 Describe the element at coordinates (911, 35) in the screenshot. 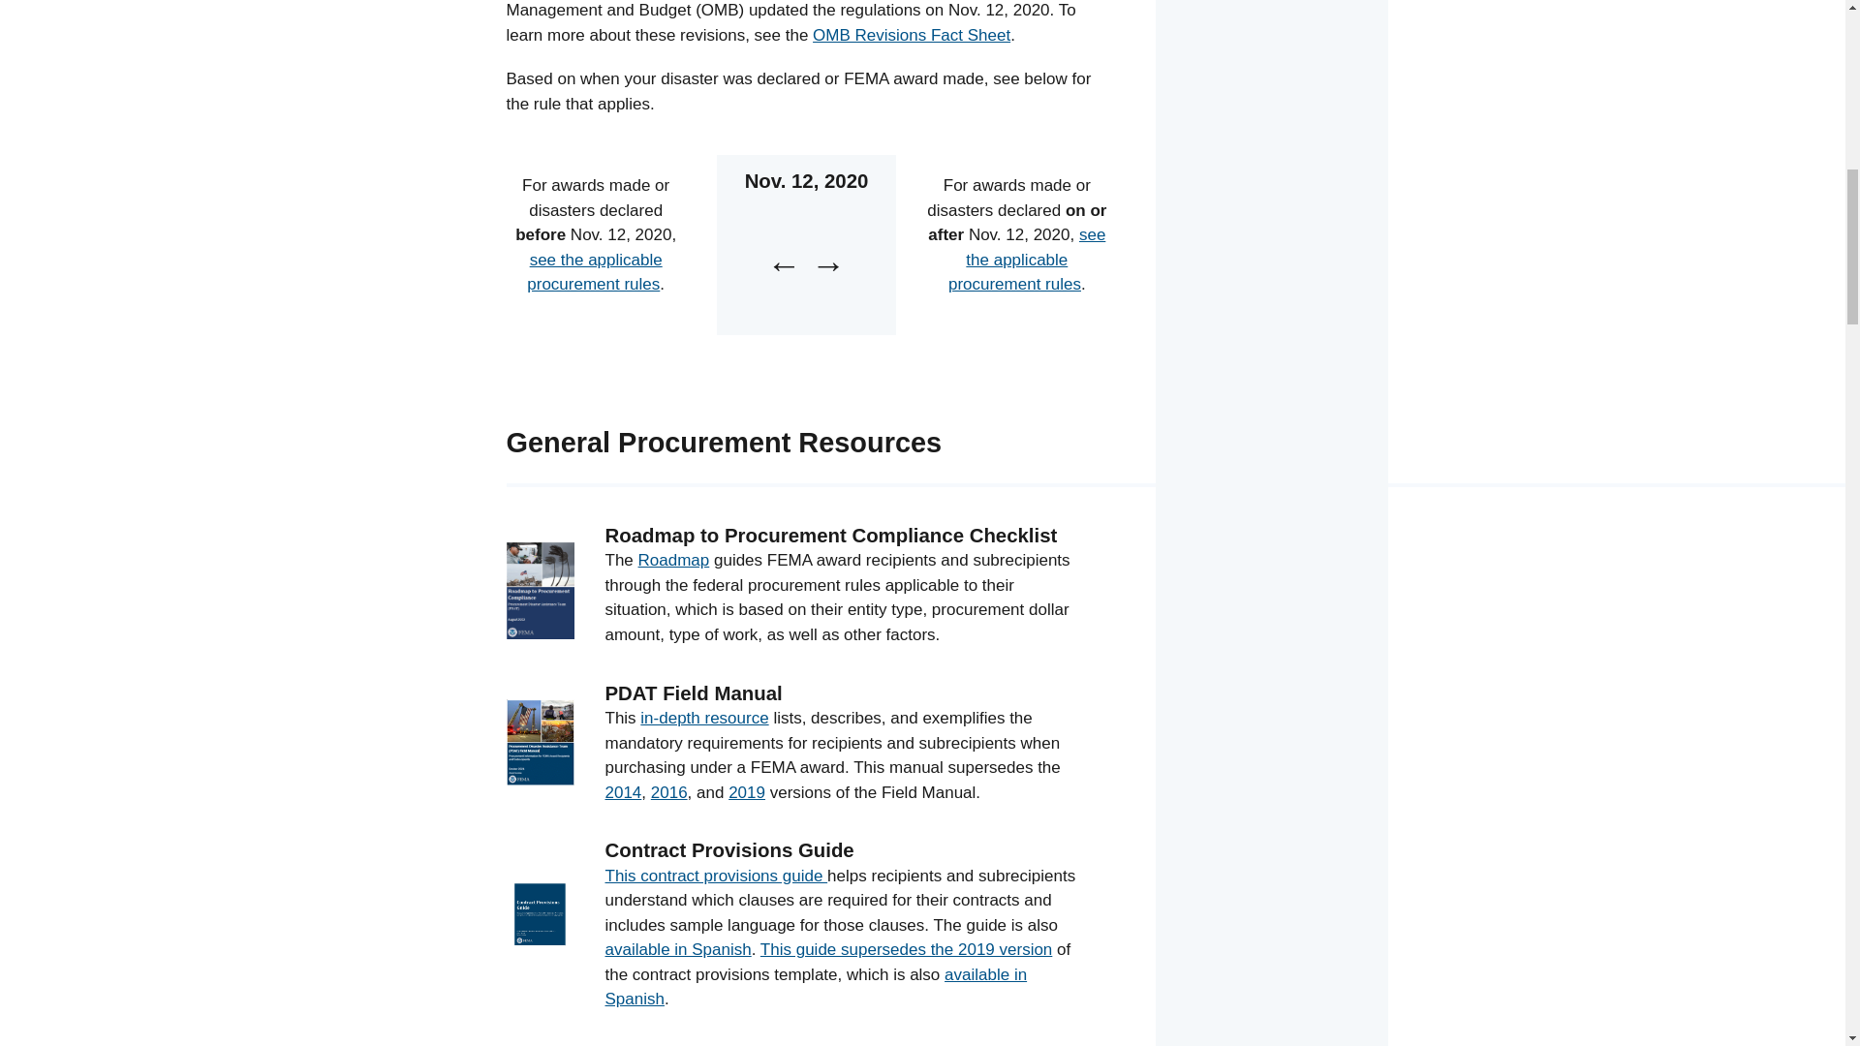

I see `OMB Revisions Fact Sheet` at that location.